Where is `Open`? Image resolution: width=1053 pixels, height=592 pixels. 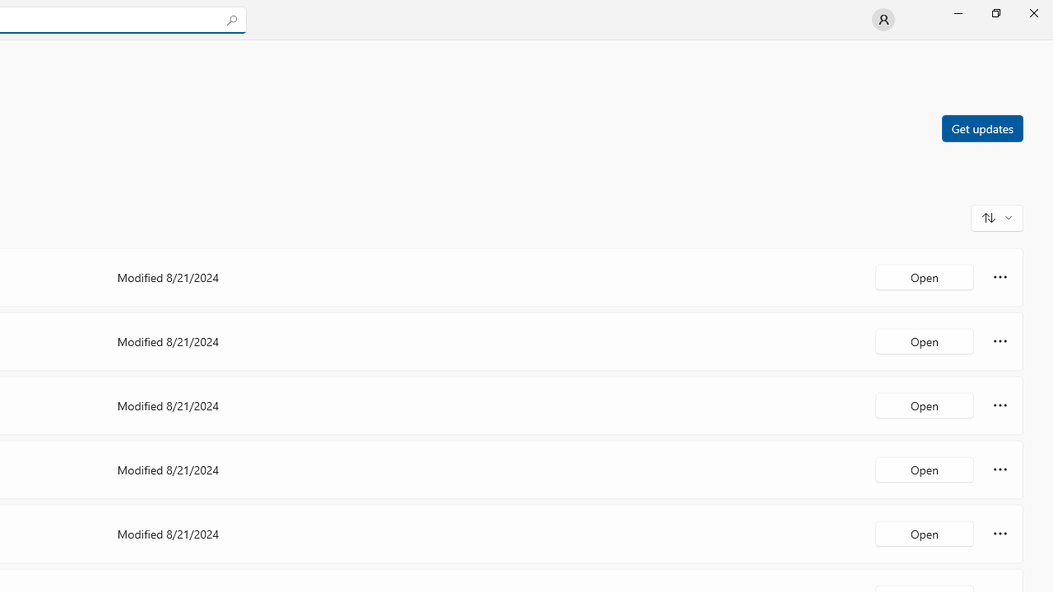 Open is located at coordinates (925, 533).